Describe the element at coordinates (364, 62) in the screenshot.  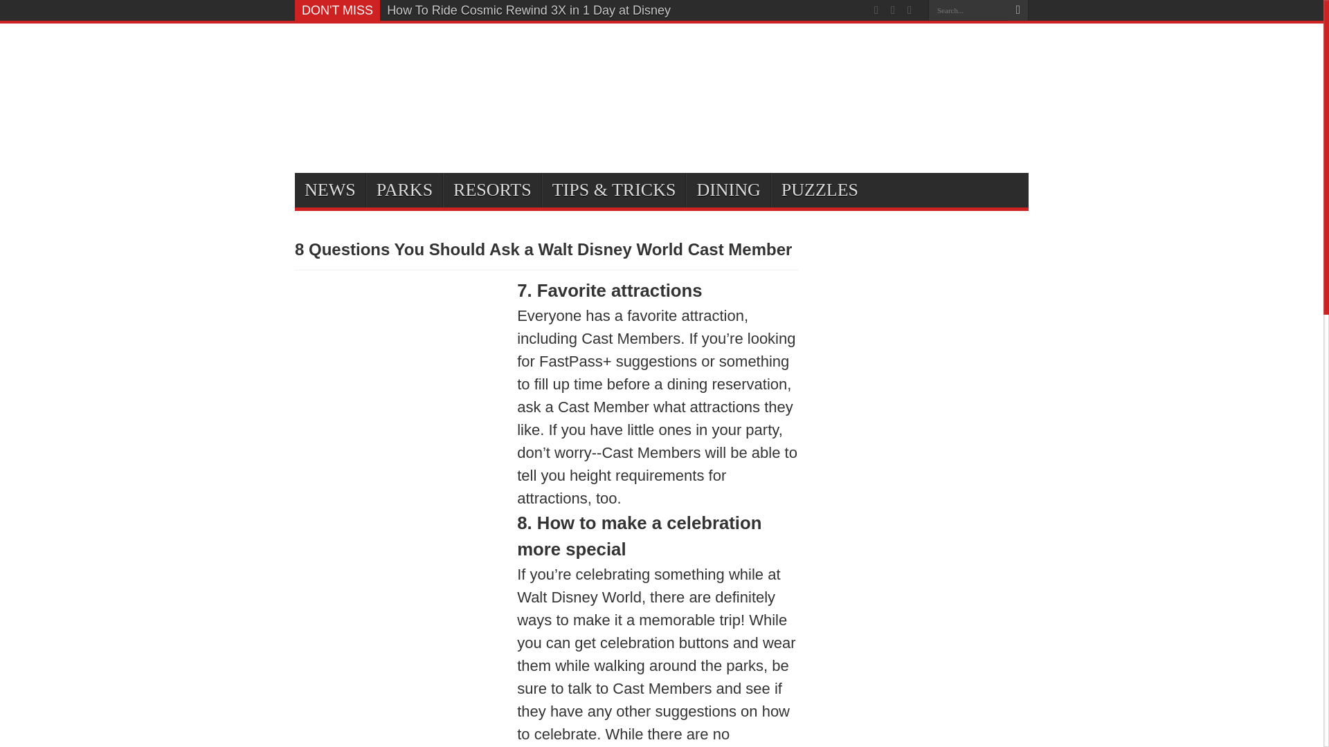
I see `DisneyFanatic.com` at that location.